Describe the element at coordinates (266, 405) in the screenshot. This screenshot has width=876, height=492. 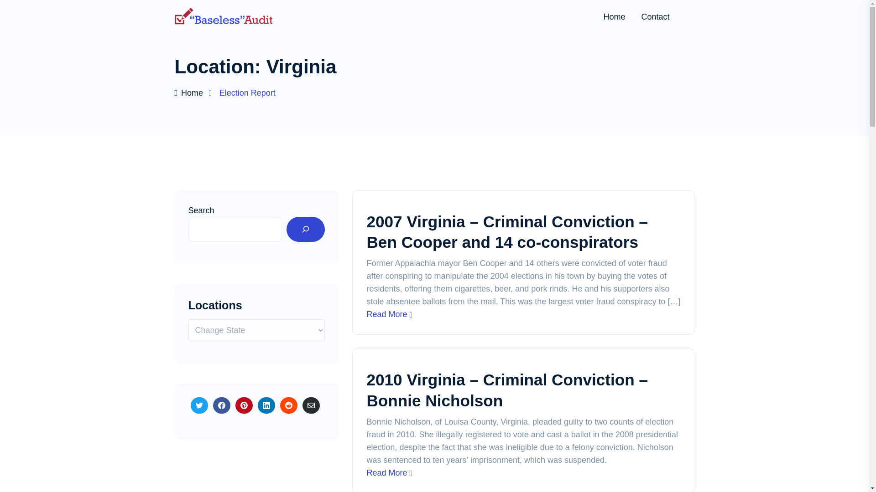
I see `Share on LinkedIn` at that location.